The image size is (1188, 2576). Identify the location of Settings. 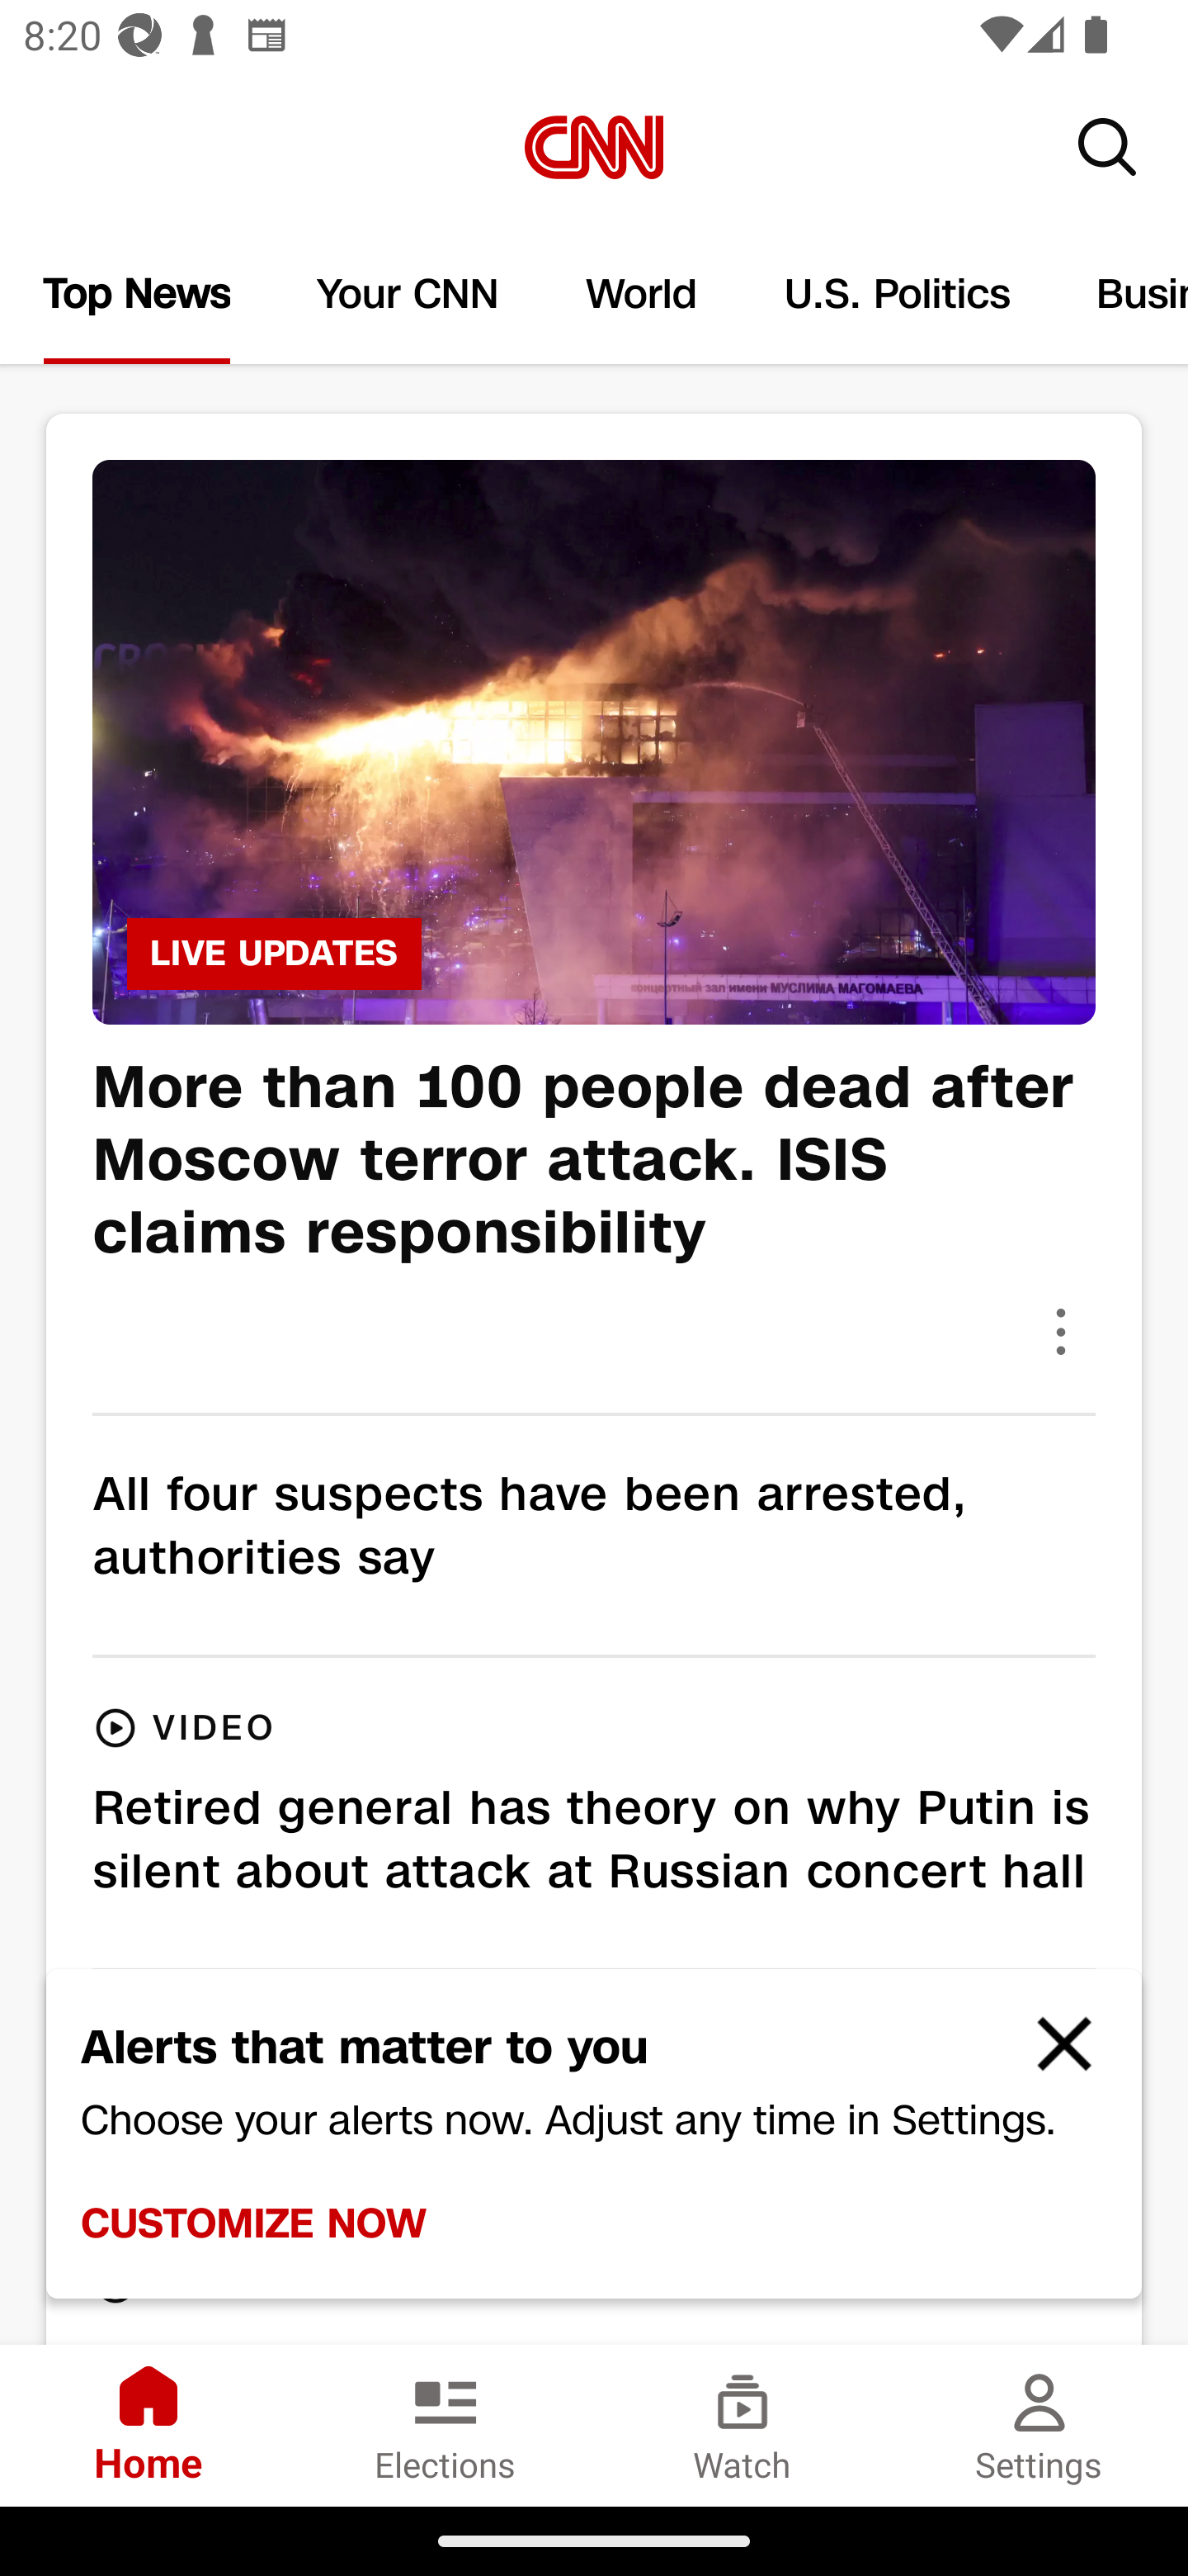
(1039, 2425).